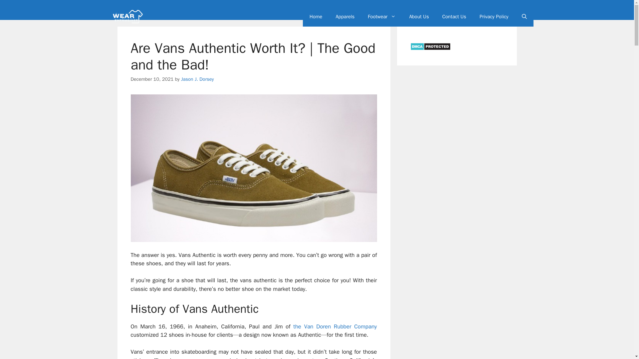  Describe the element at coordinates (316, 17) in the screenshot. I see `Home` at that location.